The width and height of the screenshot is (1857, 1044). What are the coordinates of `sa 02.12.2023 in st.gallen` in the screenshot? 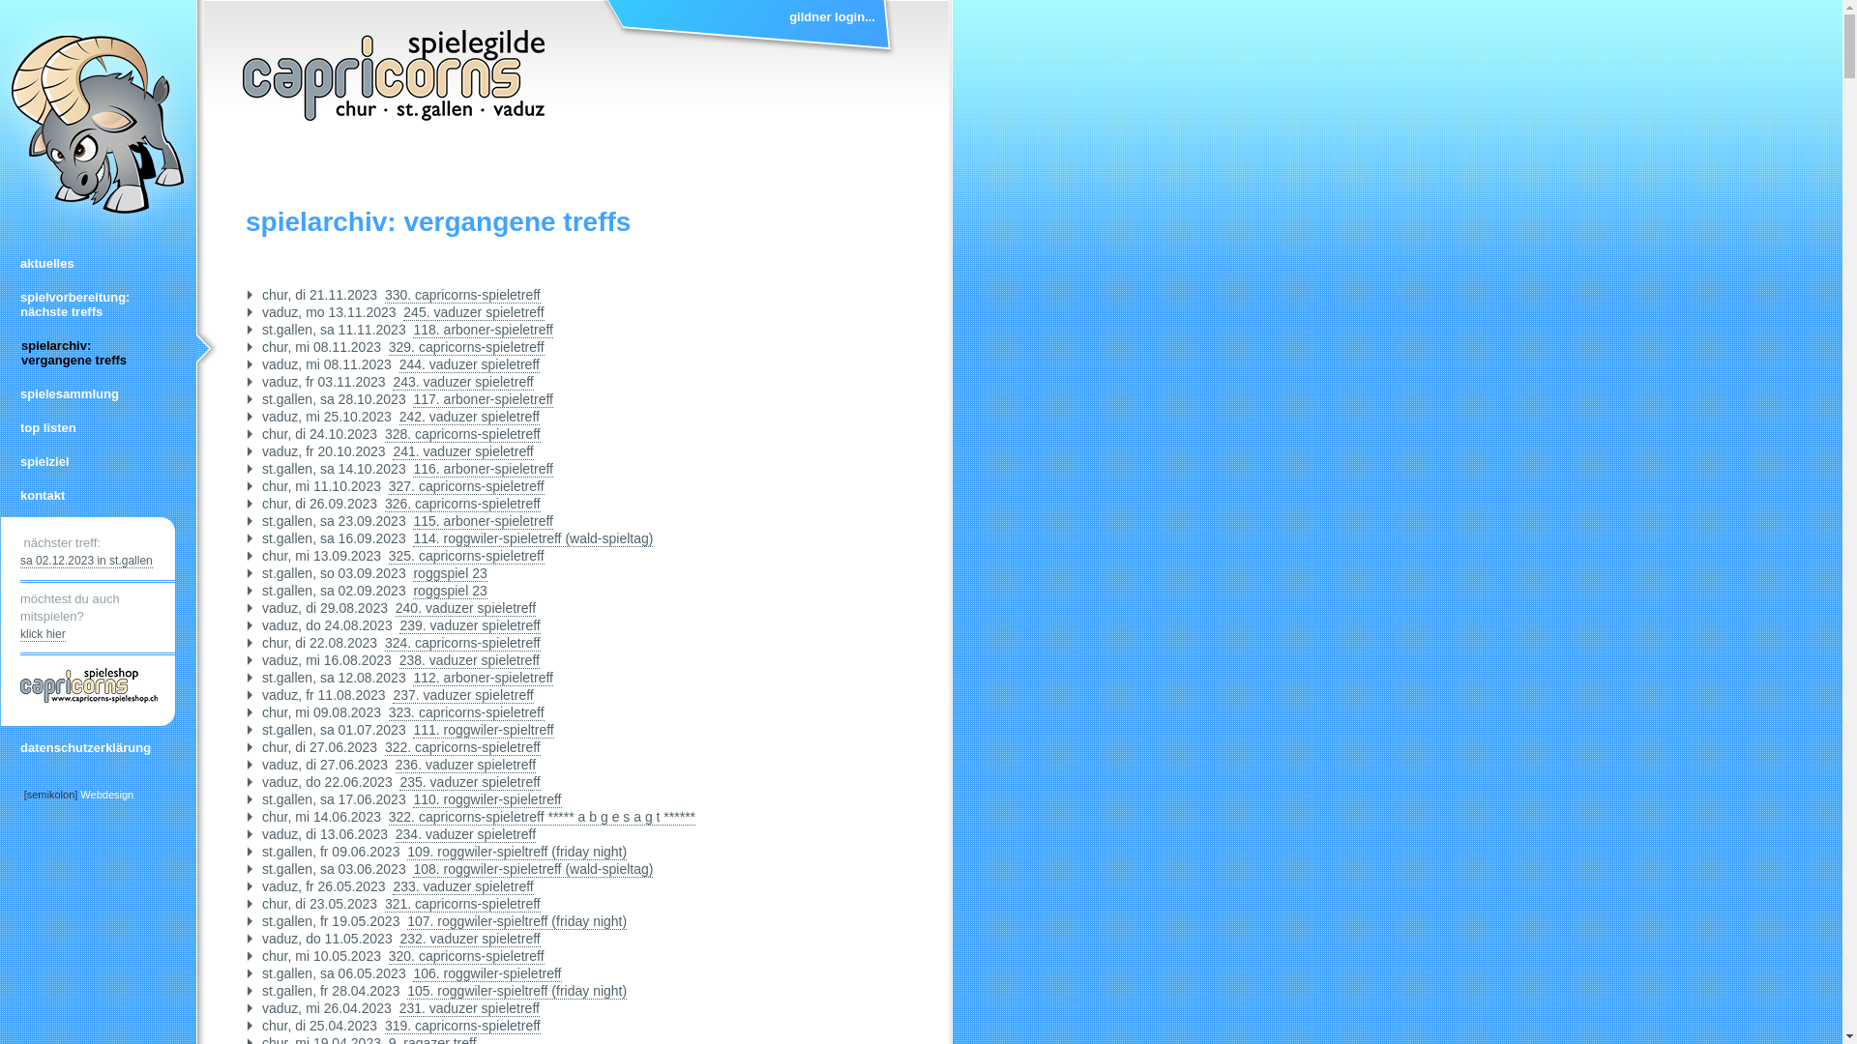 It's located at (87, 561).